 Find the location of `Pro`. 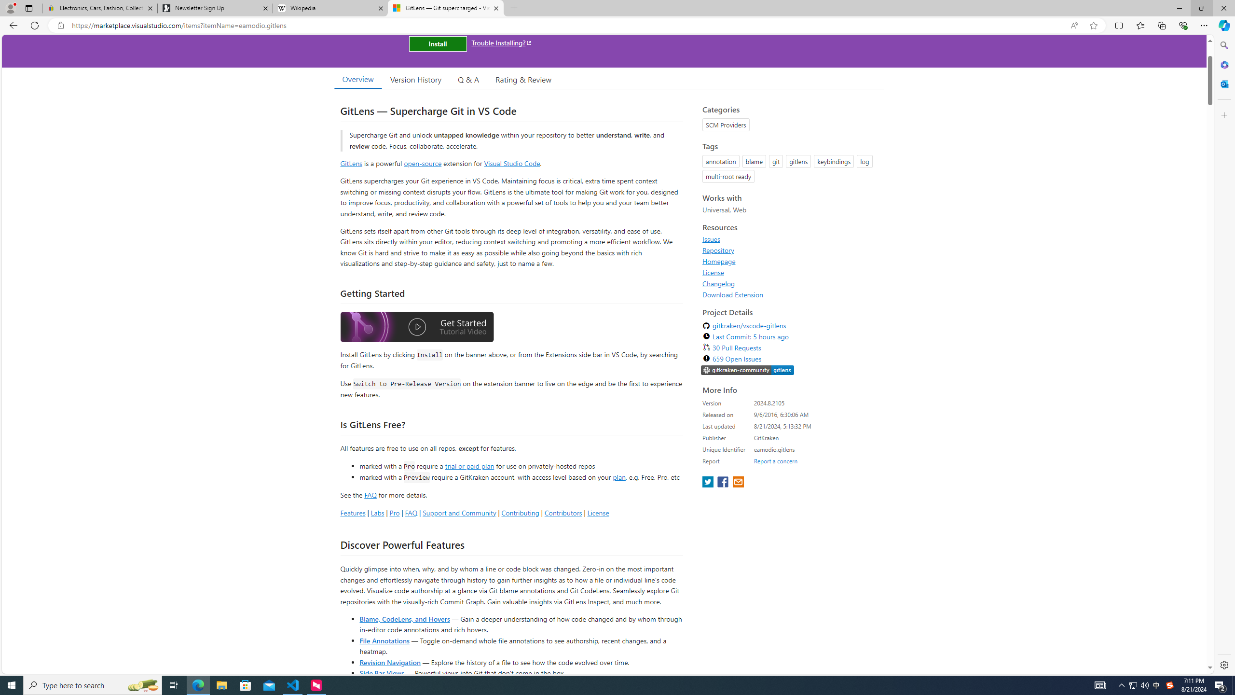

Pro is located at coordinates (395, 513).